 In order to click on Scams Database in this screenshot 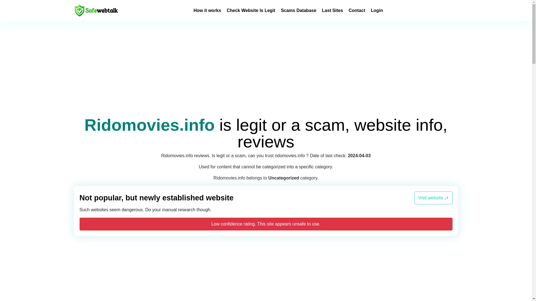, I will do `click(298, 10)`.